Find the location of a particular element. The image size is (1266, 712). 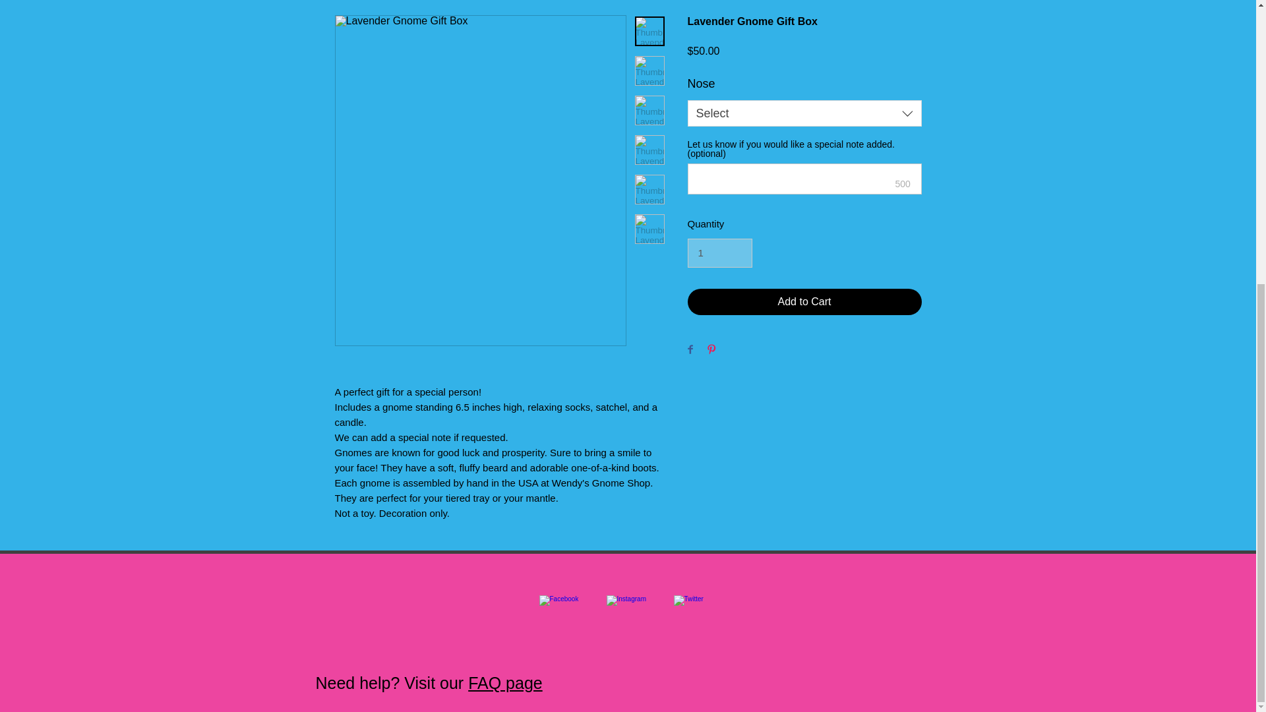

Select is located at coordinates (804, 113).